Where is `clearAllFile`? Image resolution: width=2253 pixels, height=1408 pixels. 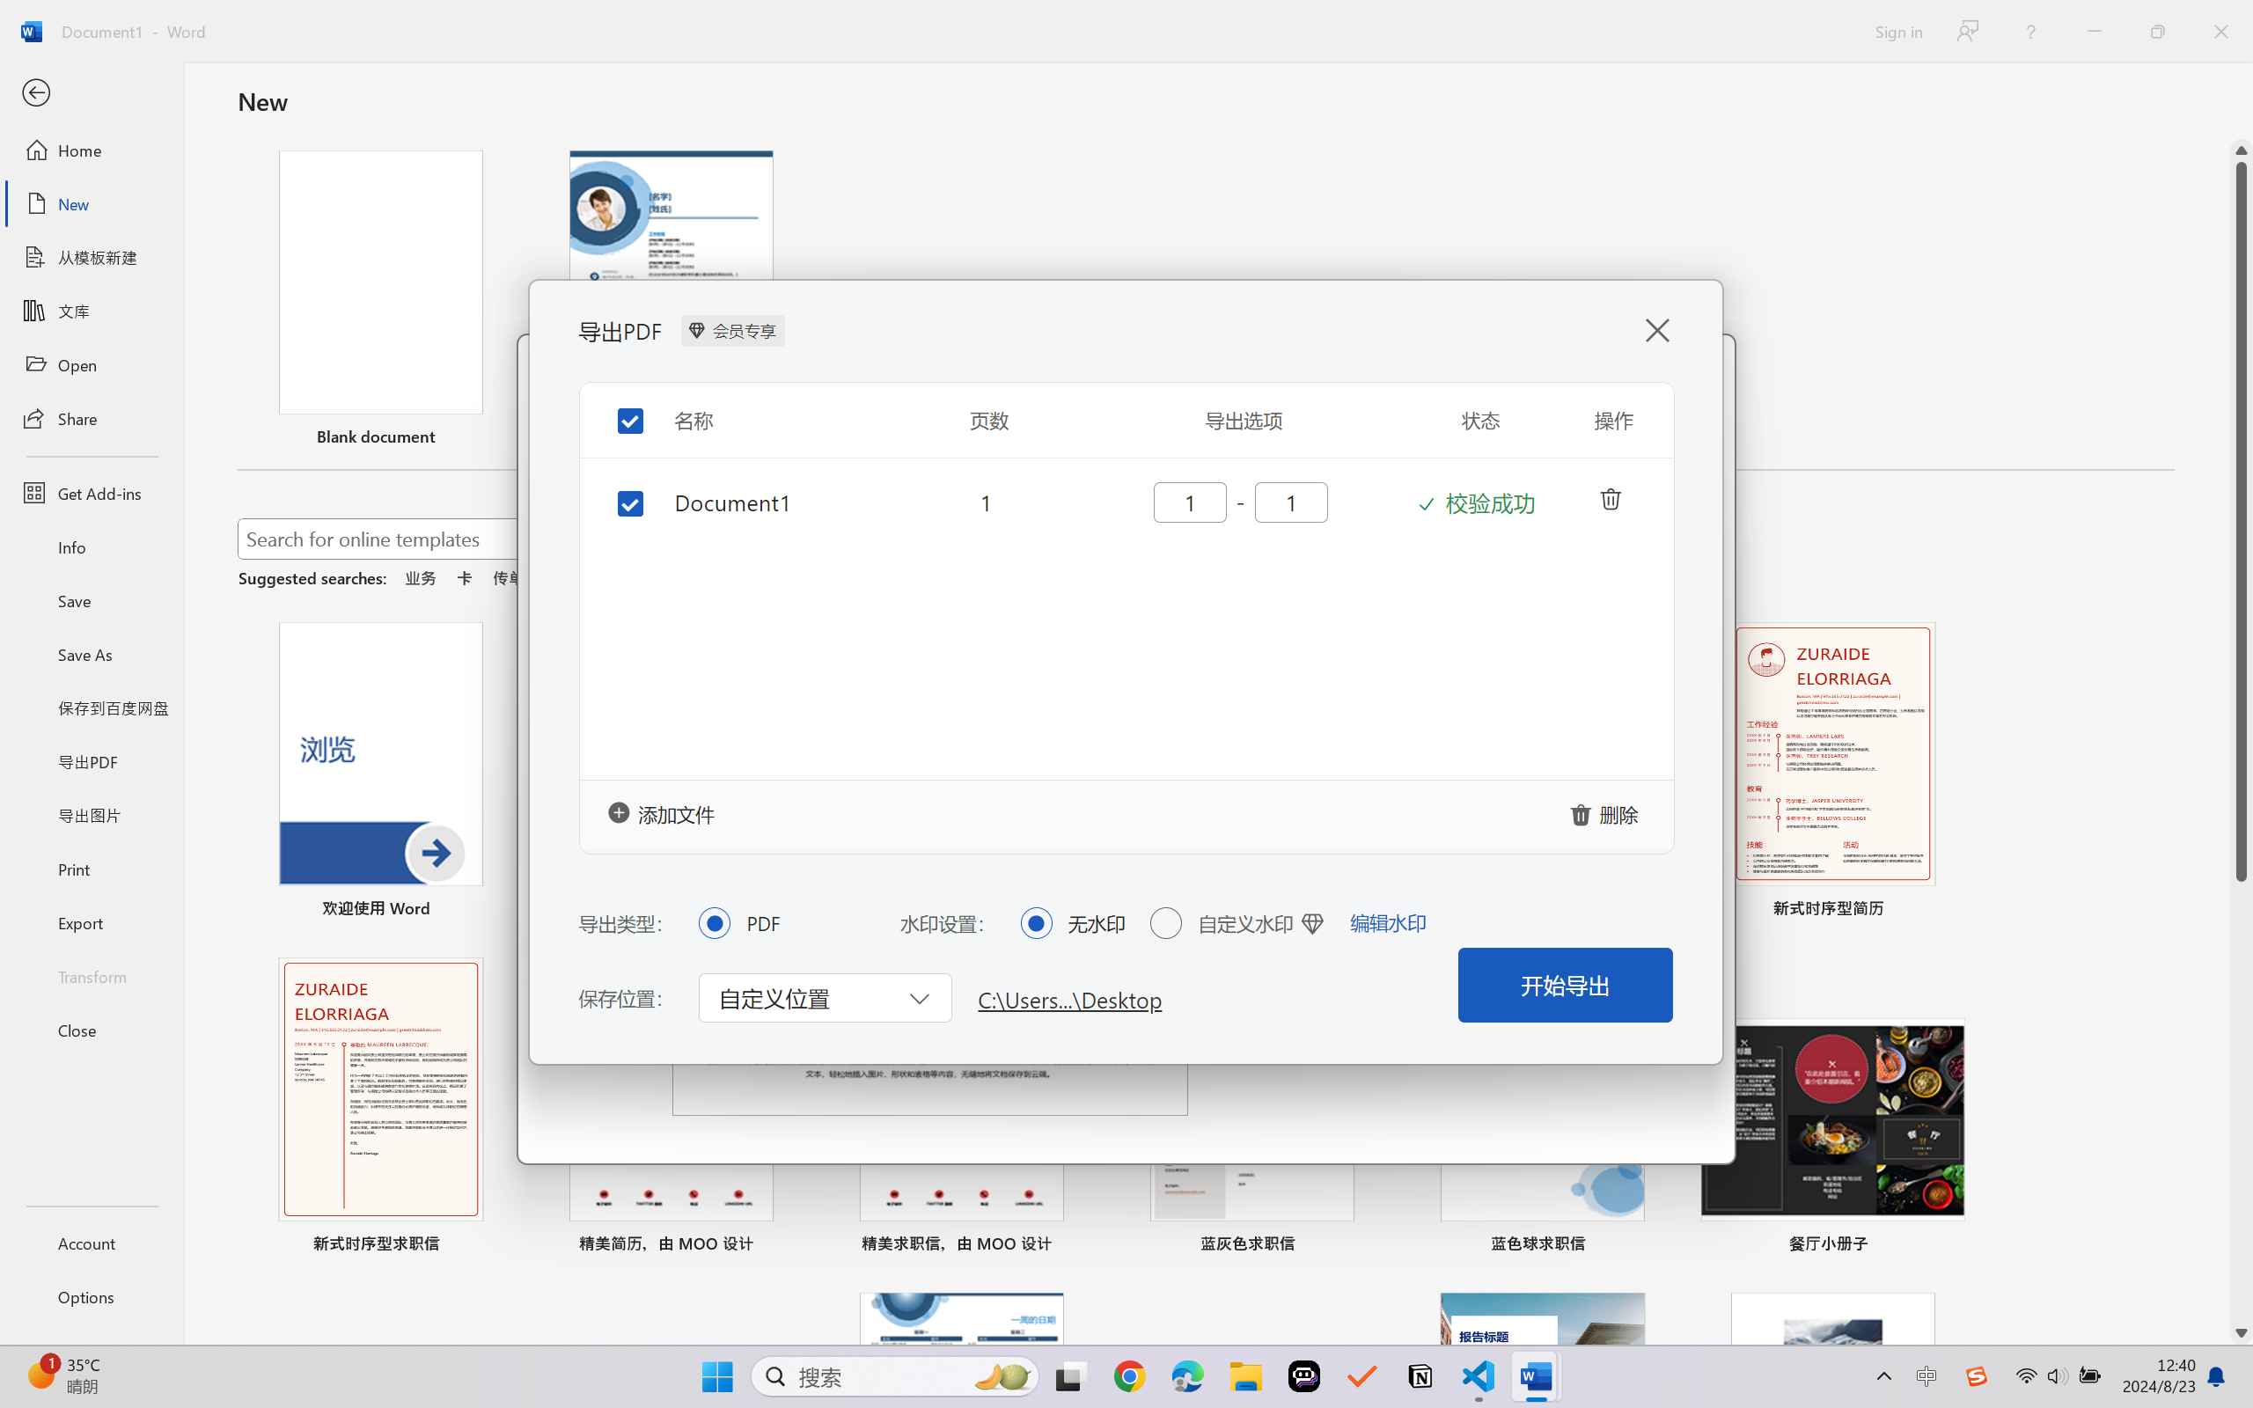 clearAllFile is located at coordinates (1607, 813).